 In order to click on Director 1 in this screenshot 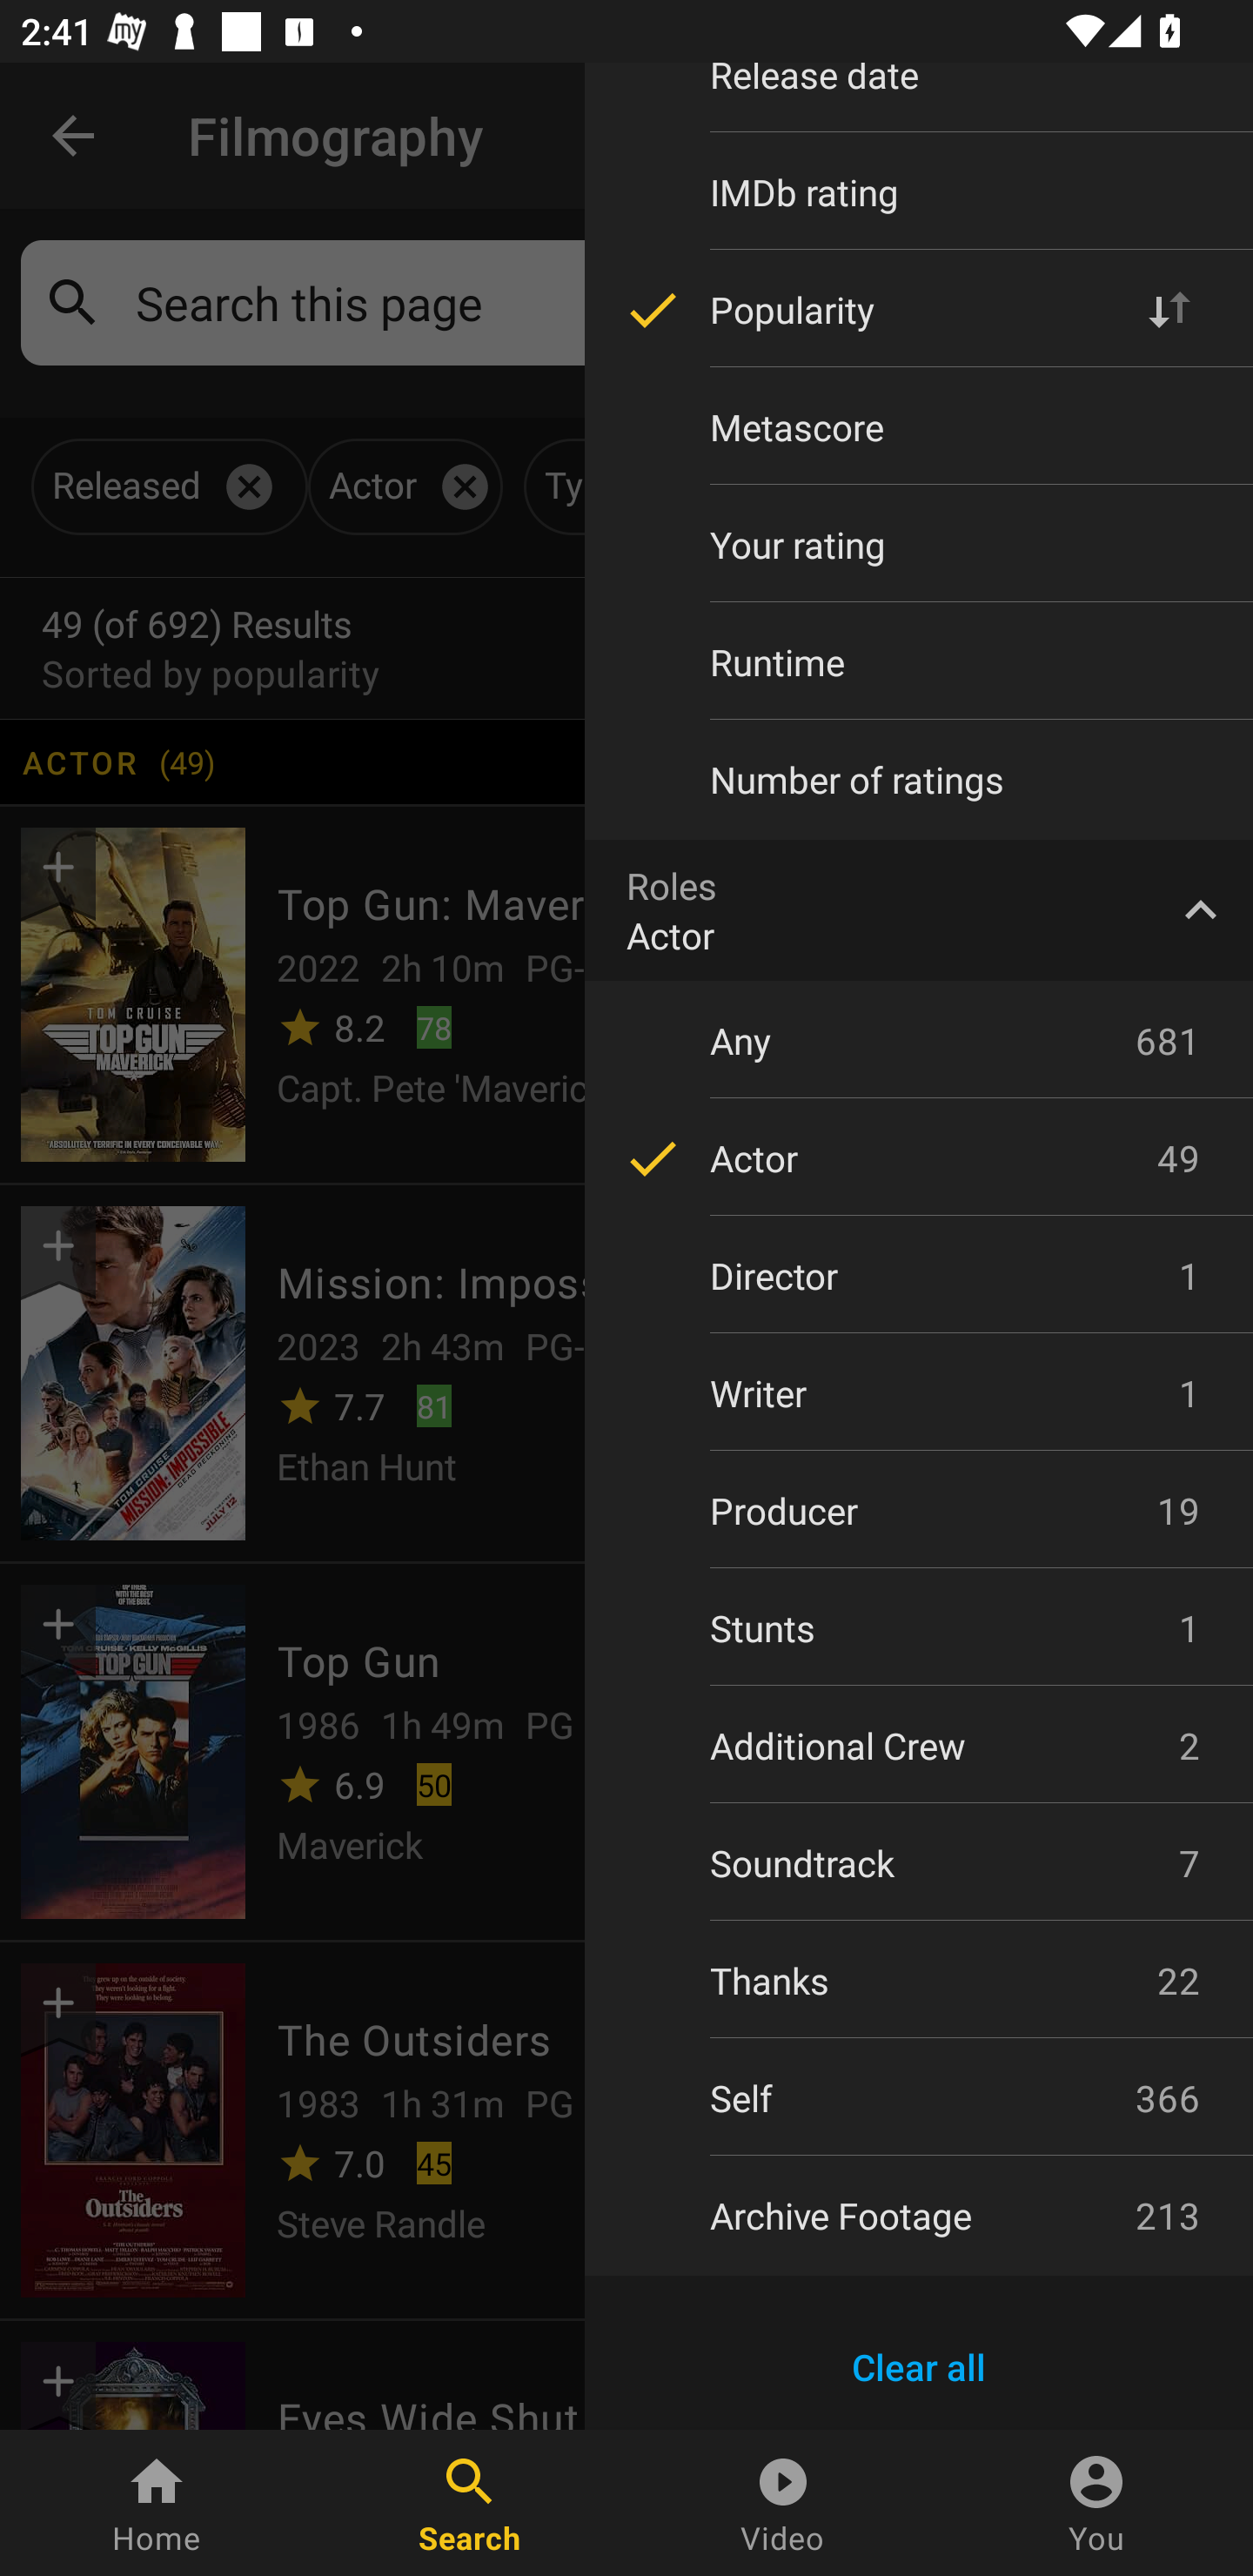, I will do `click(919, 1276)`.